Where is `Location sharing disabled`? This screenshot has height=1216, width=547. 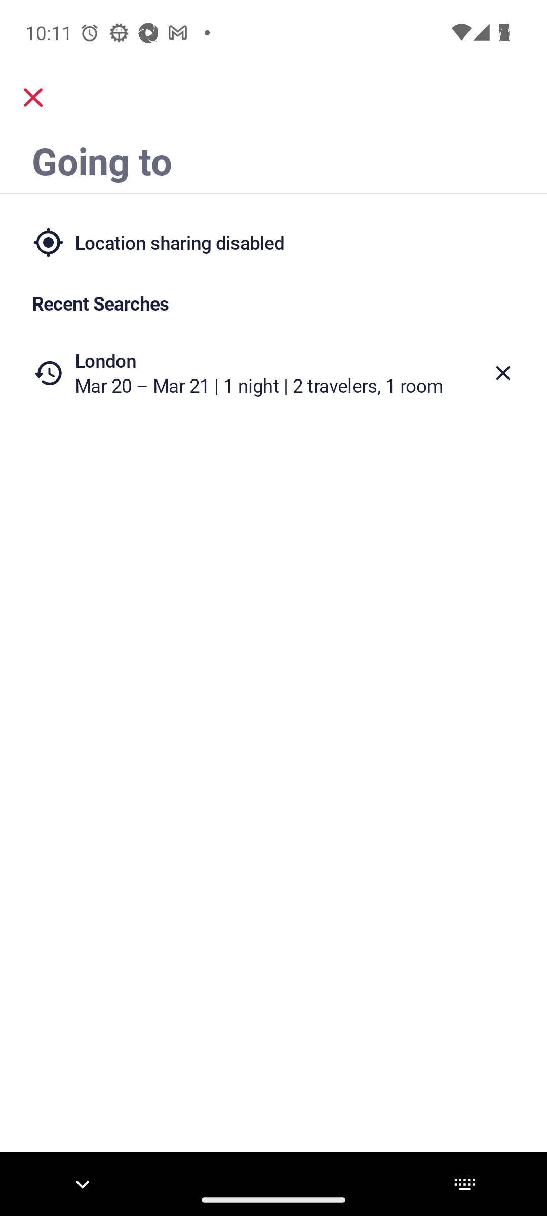
Location sharing disabled is located at coordinates (273, 242).